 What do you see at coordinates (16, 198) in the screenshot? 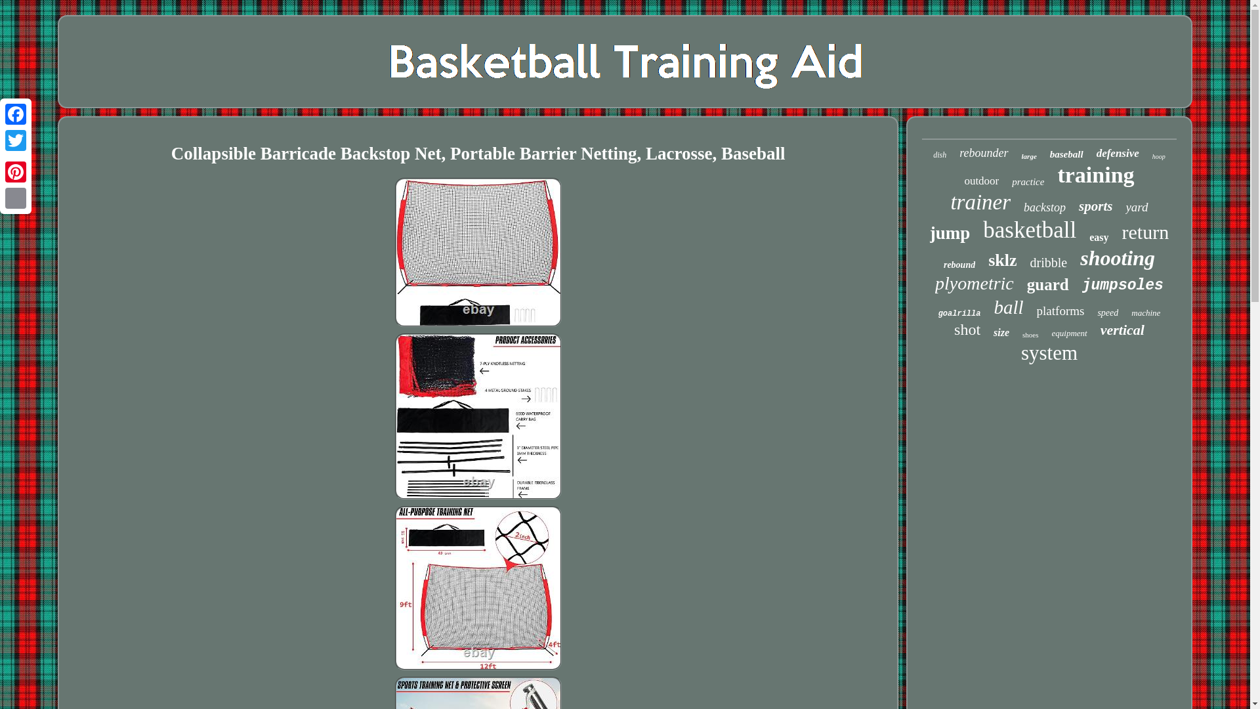
I see `Email` at bounding box center [16, 198].